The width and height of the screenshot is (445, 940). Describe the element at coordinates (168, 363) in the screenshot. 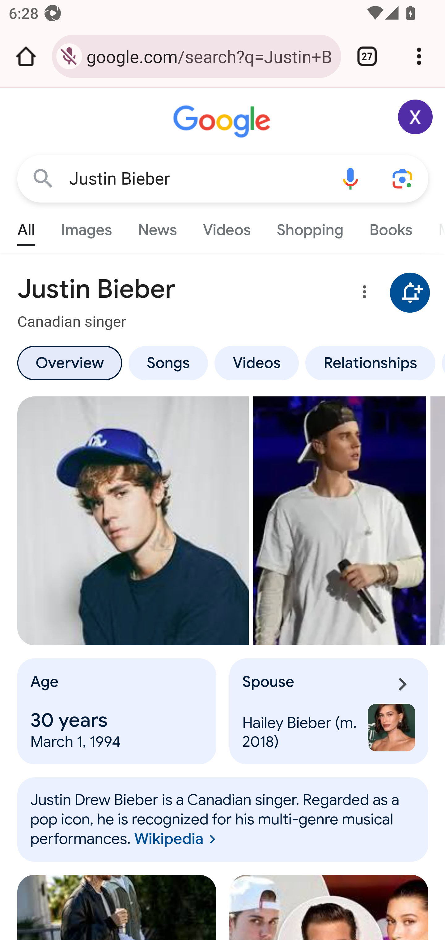

I see `Songs` at that location.